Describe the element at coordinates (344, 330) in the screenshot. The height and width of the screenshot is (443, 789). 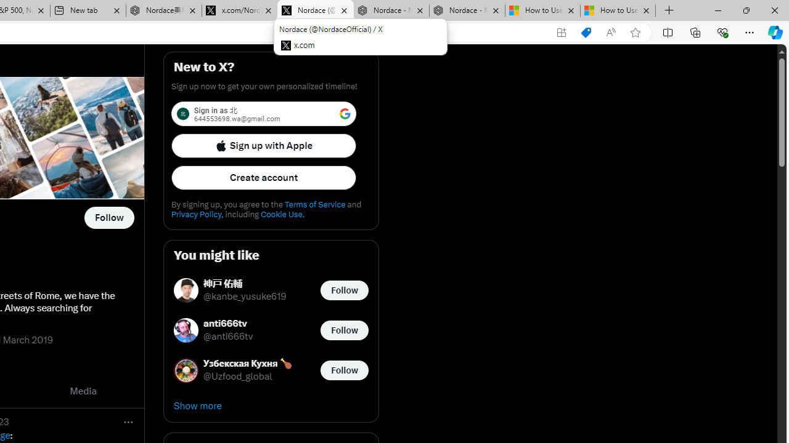
I see `Follow @anti666tv` at that location.